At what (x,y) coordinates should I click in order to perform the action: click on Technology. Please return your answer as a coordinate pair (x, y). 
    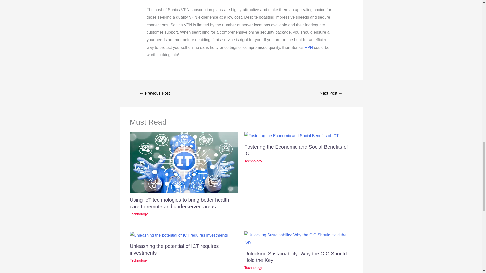
    Looking at the image, I should click on (253, 267).